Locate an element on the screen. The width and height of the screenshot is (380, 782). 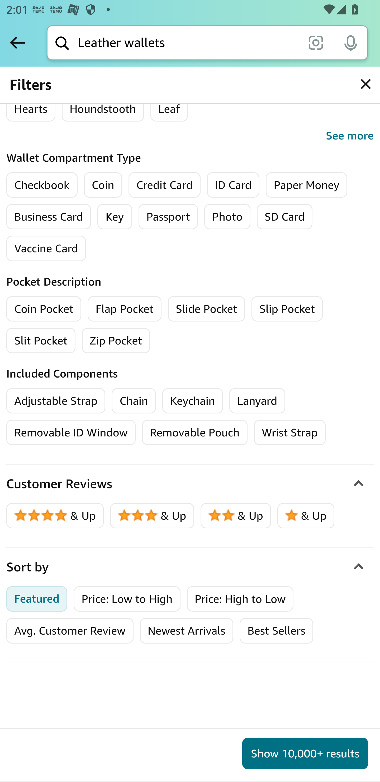
Customer Reviews is located at coordinates (190, 484).